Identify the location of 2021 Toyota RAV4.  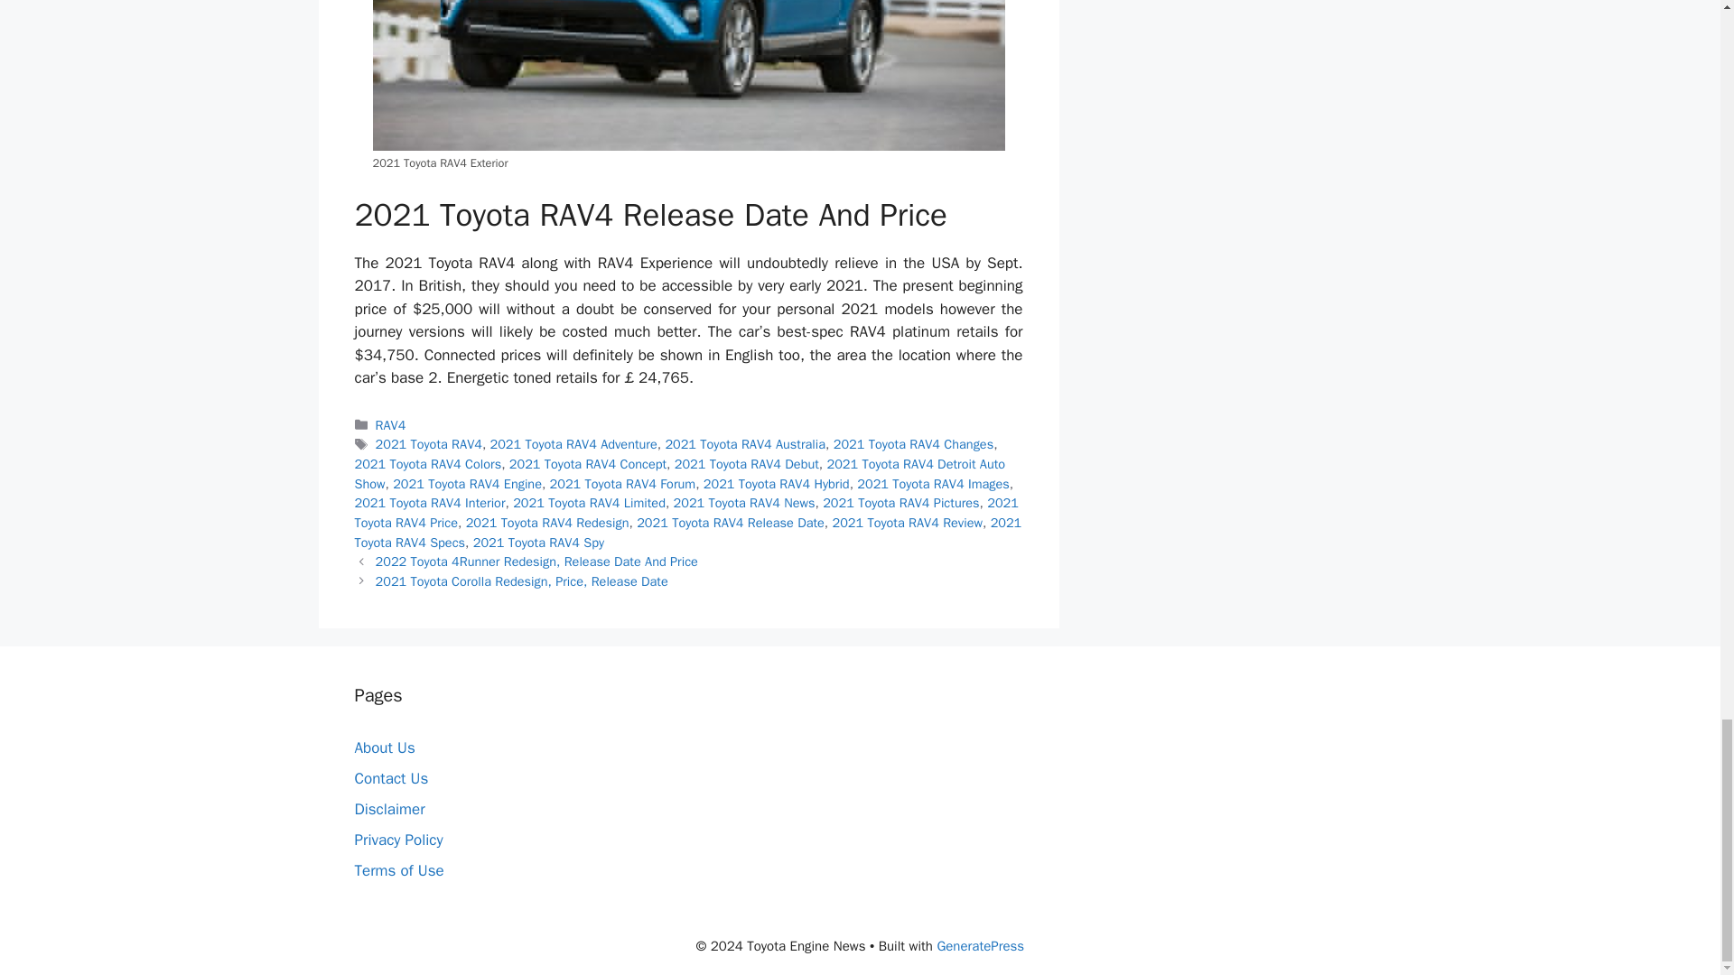
(428, 444).